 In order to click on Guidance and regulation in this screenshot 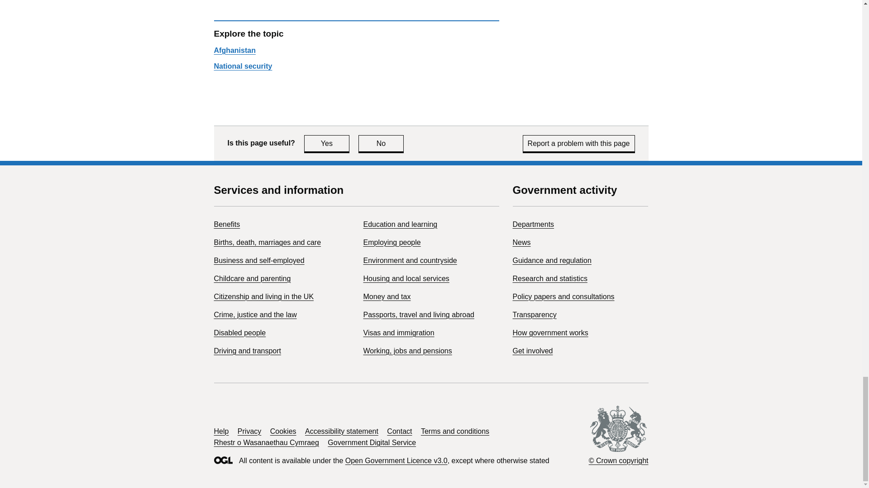, I will do `click(533, 224)`.